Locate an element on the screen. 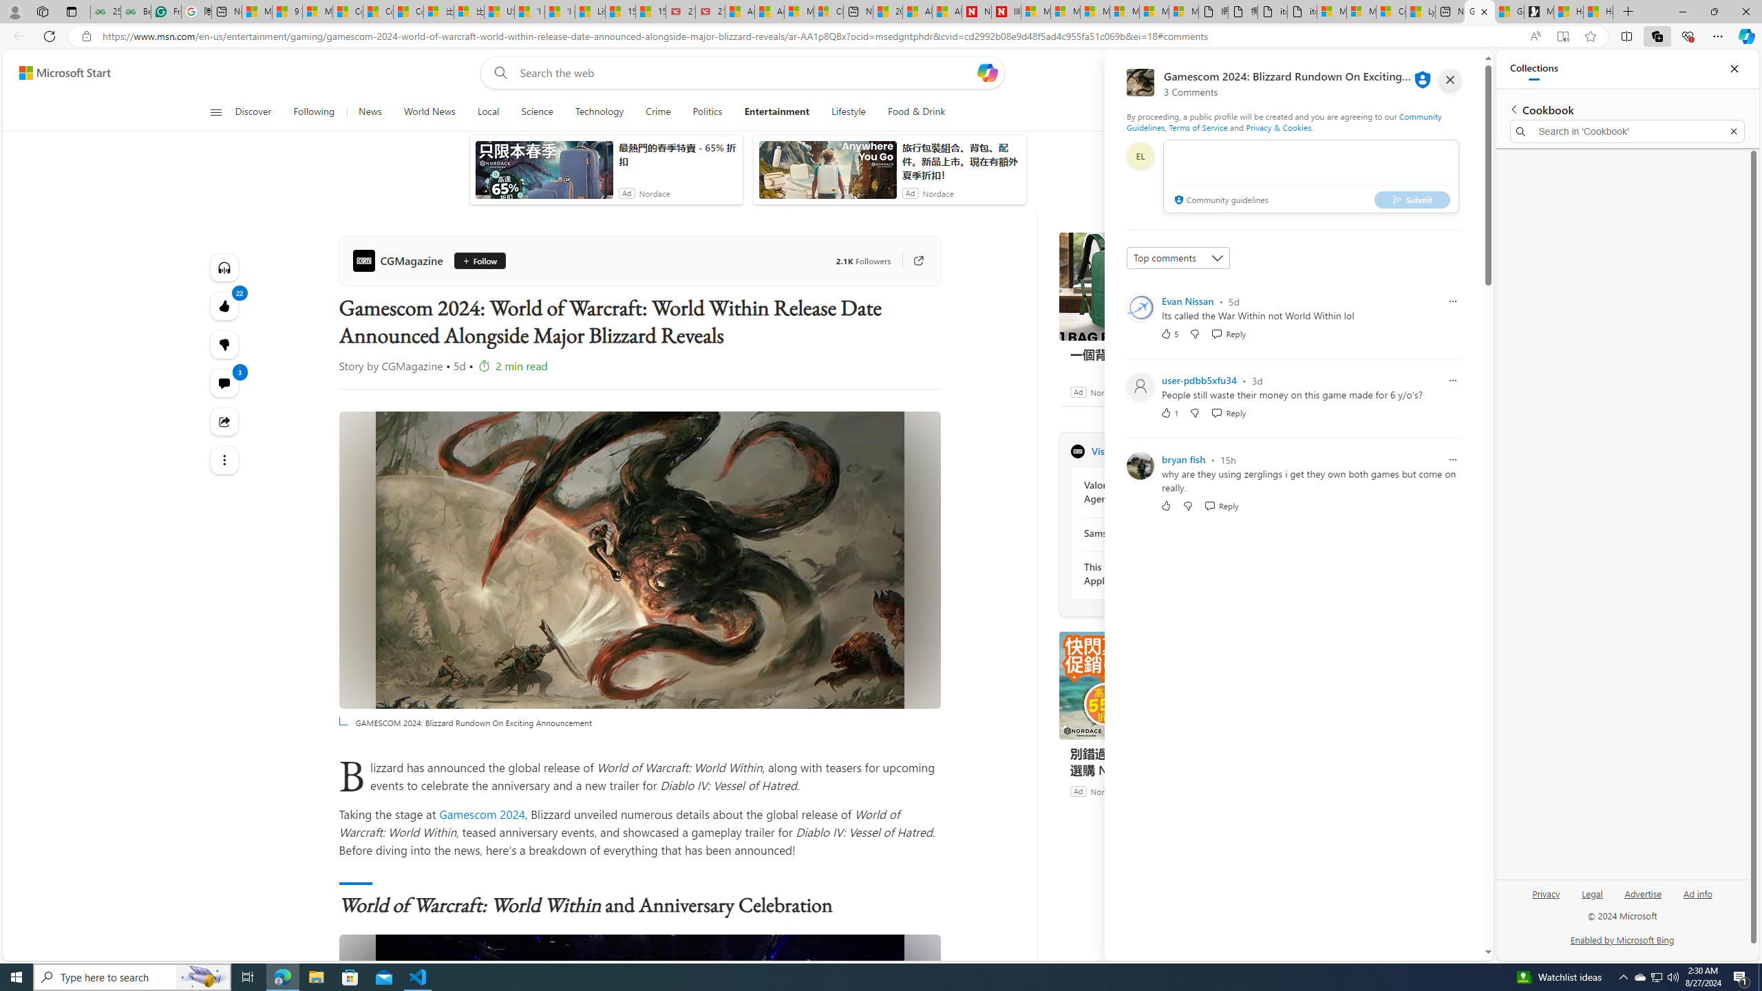 This screenshot has height=991, width=1762. GAMESCOM 2024: Blizzard Rundown On Exciting Announcement is located at coordinates (639, 1083).